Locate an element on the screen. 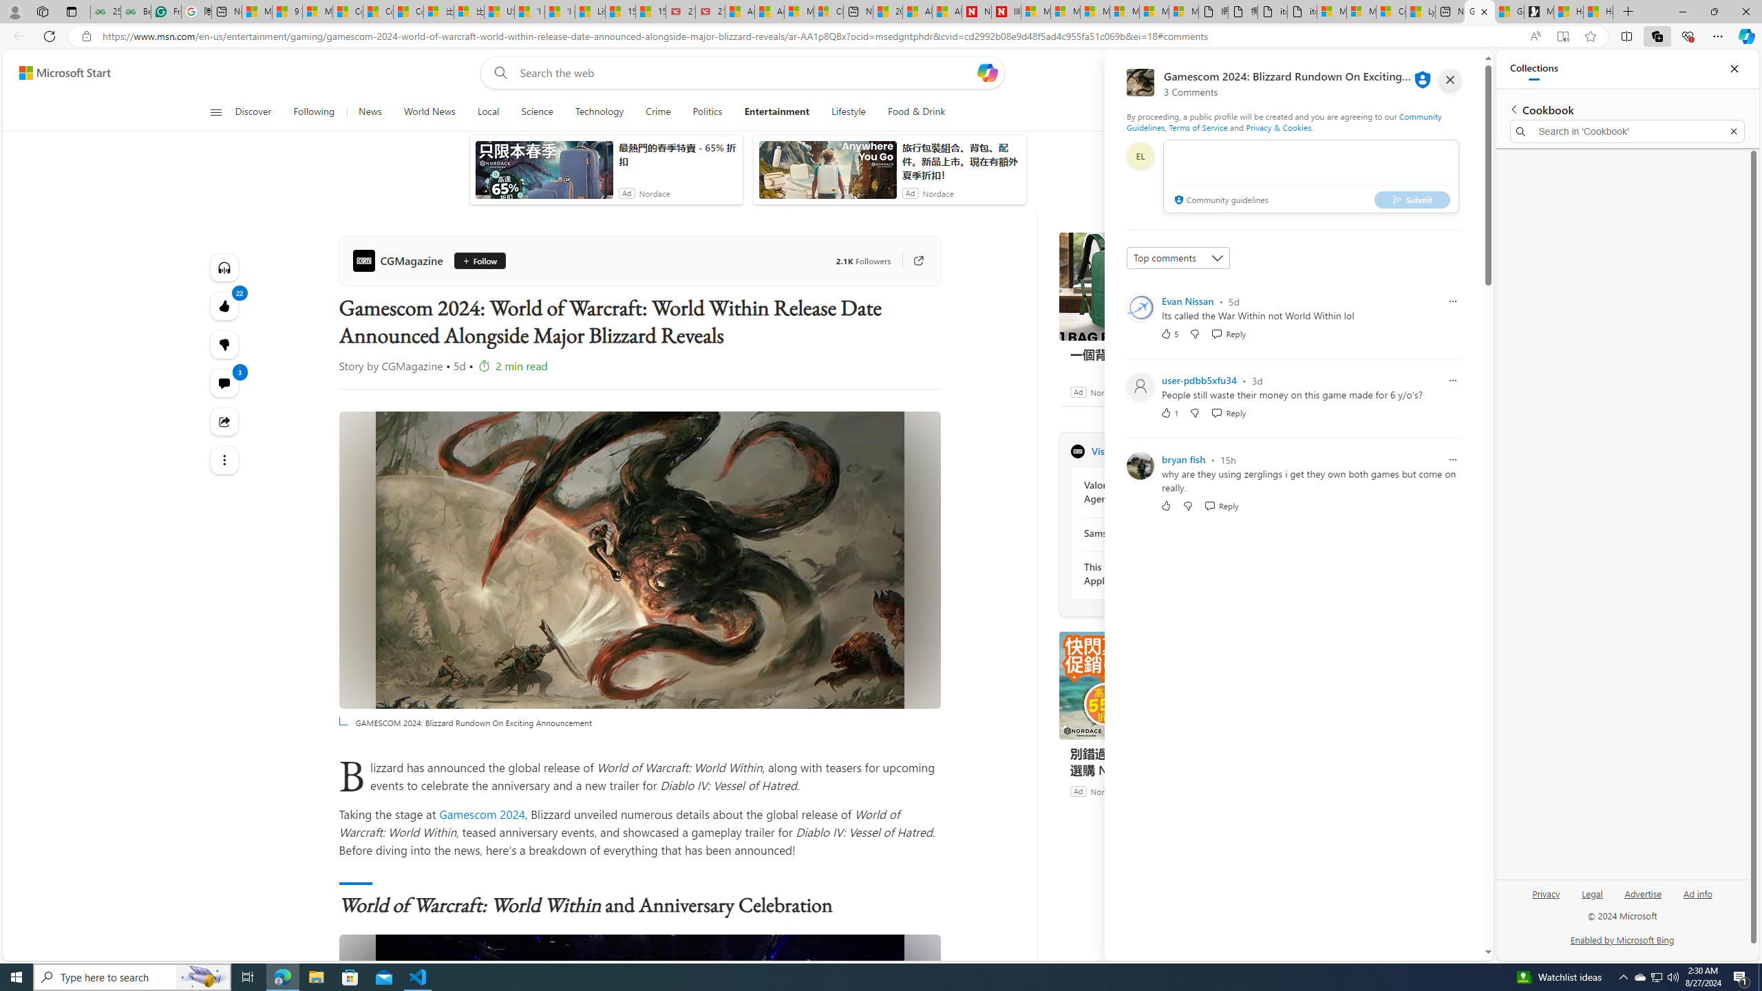 This screenshot has height=991, width=1762. GAMESCOM 2024: Blizzard Rundown On Exciting Announcement is located at coordinates (639, 1083).